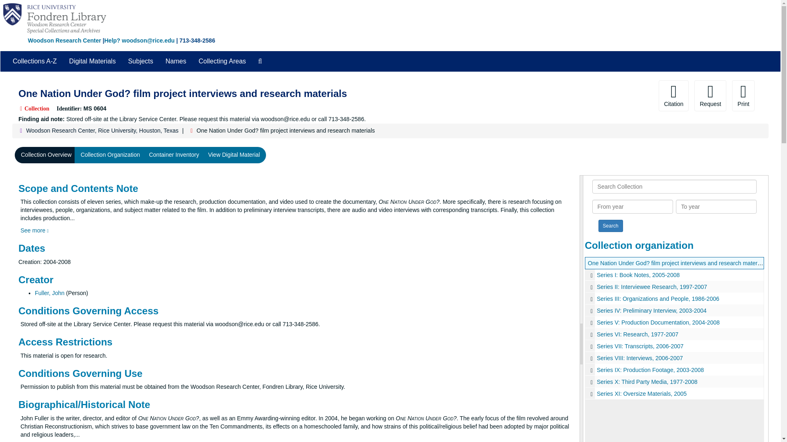 The image size is (787, 442). Describe the element at coordinates (49, 293) in the screenshot. I see `Fuller, John` at that location.